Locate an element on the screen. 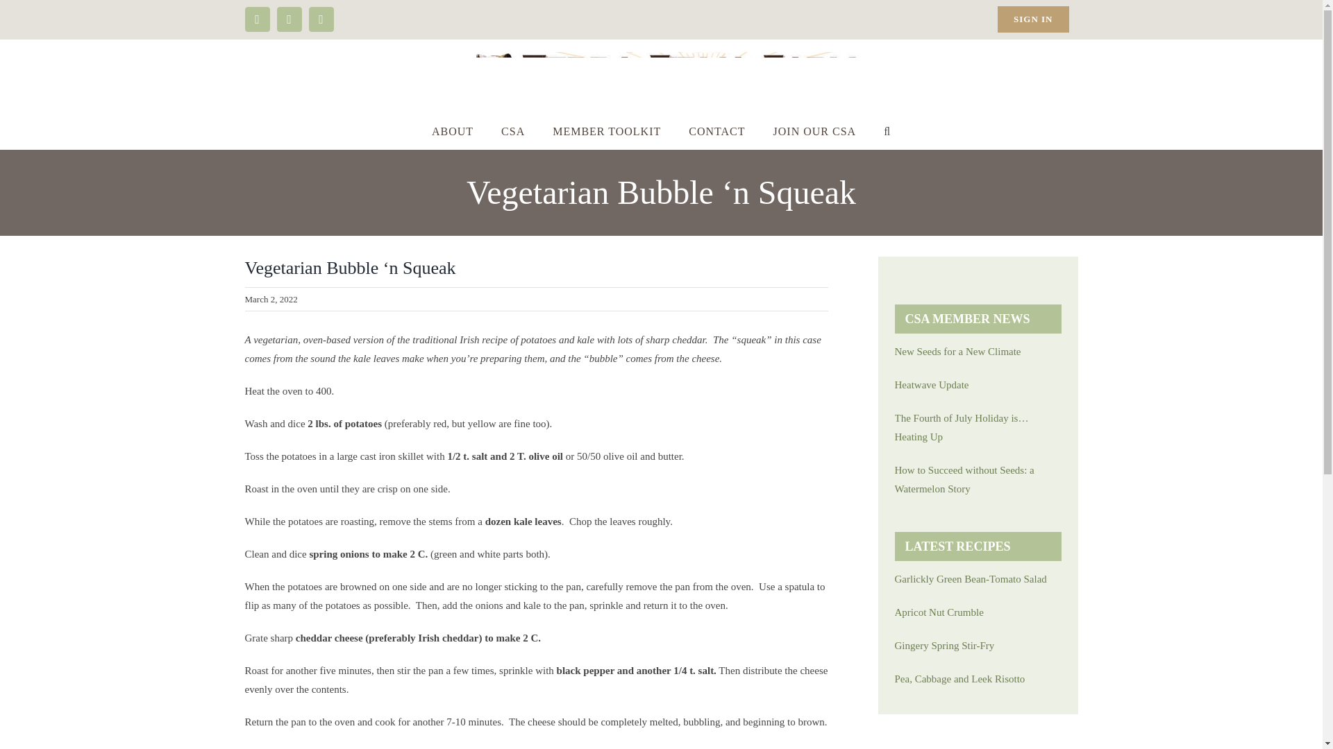  Facebook is located at coordinates (256, 19).